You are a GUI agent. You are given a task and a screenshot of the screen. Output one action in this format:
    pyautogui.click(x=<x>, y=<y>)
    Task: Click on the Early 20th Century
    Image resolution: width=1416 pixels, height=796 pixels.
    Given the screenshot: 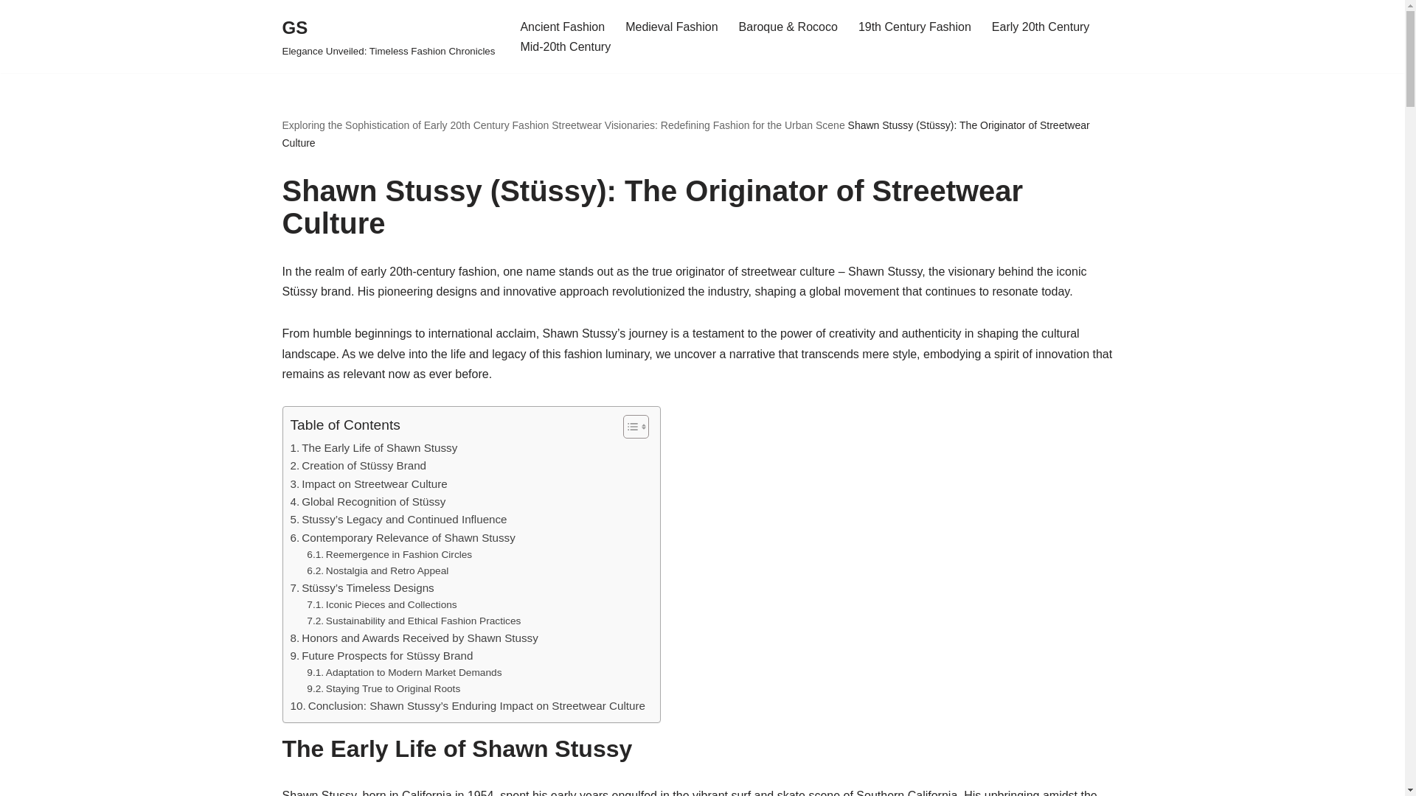 What is the action you would take?
    pyautogui.click(x=1041, y=27)
    